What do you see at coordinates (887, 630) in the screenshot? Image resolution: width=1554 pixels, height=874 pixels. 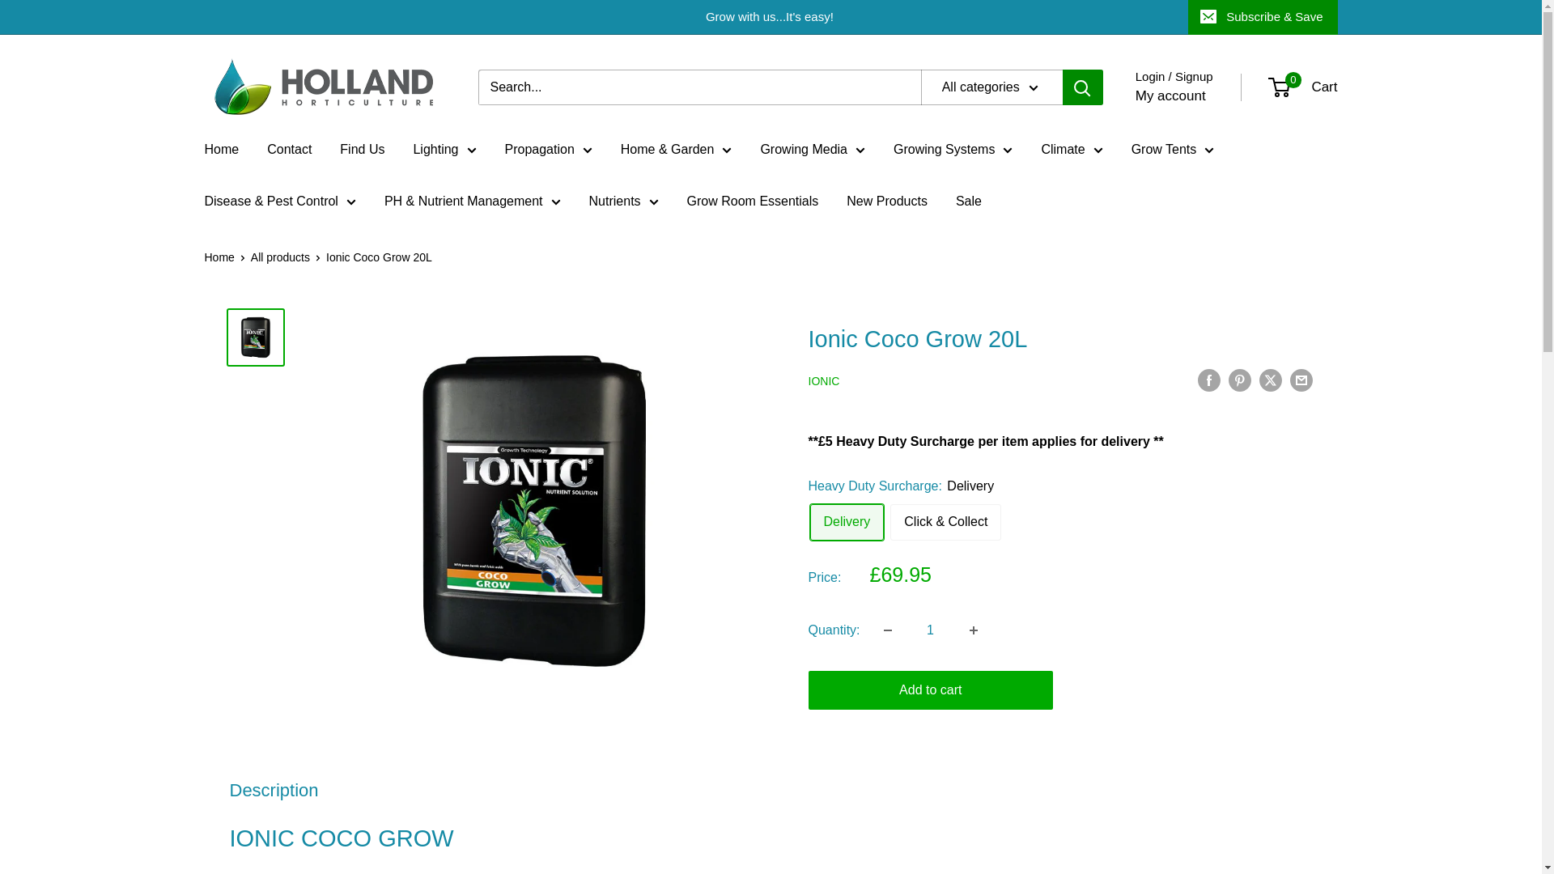 I see `Decrease quantity by 1` at bounding box center [887, 630].